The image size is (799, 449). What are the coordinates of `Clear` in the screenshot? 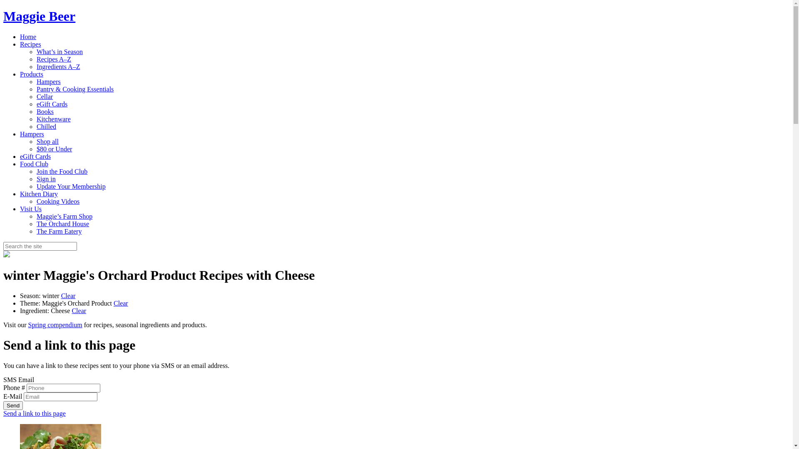 It's located at (121, 303).